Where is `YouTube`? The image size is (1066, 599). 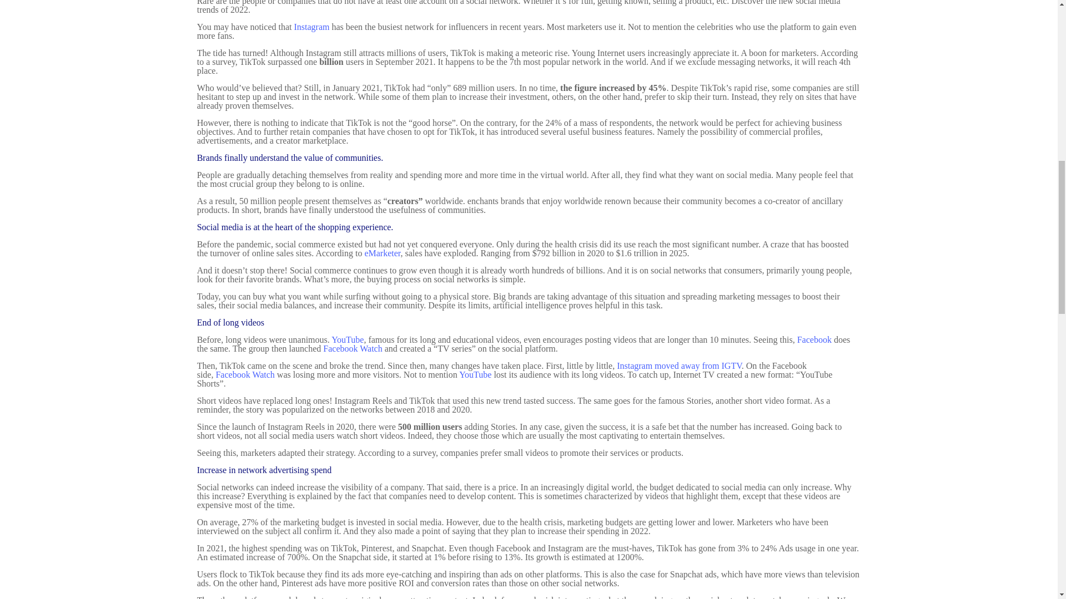
YouTube is located at coordinates (475, 374).